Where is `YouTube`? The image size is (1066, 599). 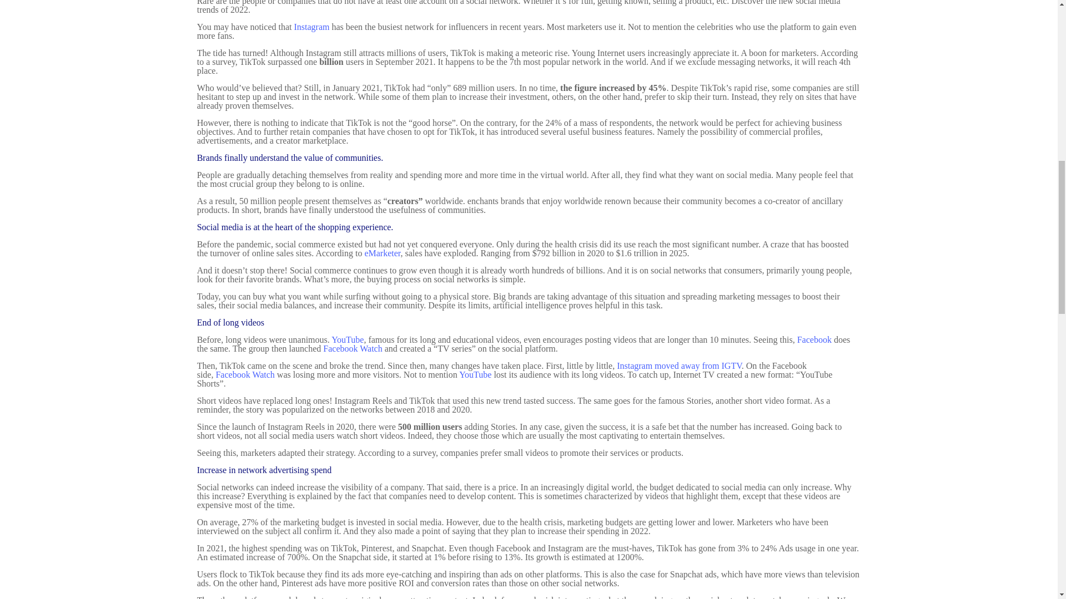
YouTube is located at coordinates (475, 374).